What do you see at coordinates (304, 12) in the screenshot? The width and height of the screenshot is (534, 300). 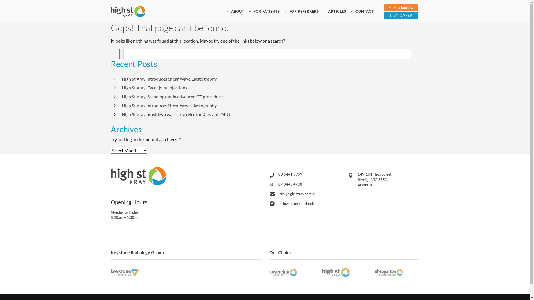 I see `FOR REFERRERS` at bounding box center [304, 12].